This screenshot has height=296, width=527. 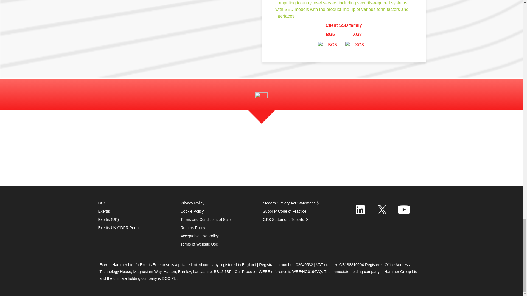 What do you see at coordinates (199, 244) in the screenshot?
I see `Terms of Website Use` at bounding box center [199, 244].